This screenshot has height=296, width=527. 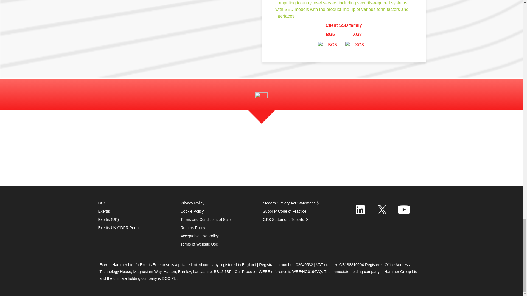 What do you see at coordinates (199, 244) in the screenshot?
I see `Terms of Website Use` at bounding box center [199, 244].